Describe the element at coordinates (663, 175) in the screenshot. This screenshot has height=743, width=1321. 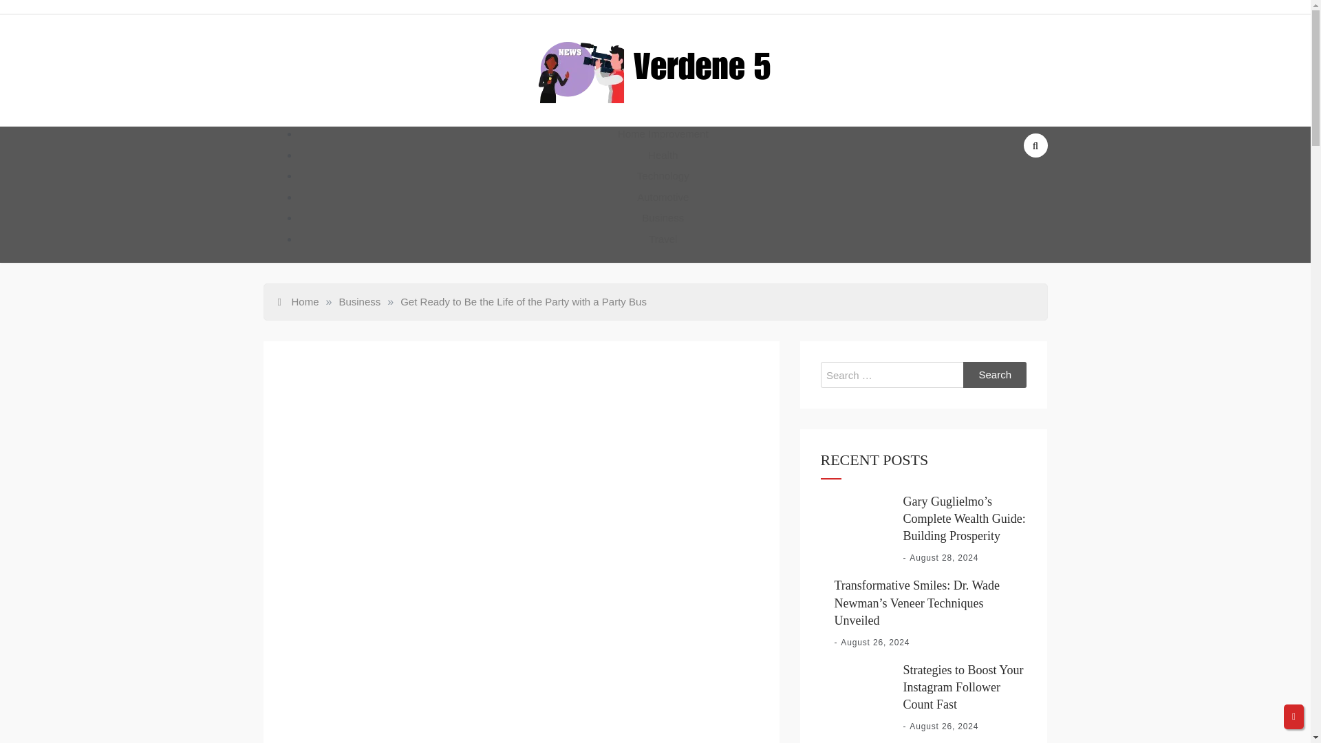
I see `Technology` at that location.